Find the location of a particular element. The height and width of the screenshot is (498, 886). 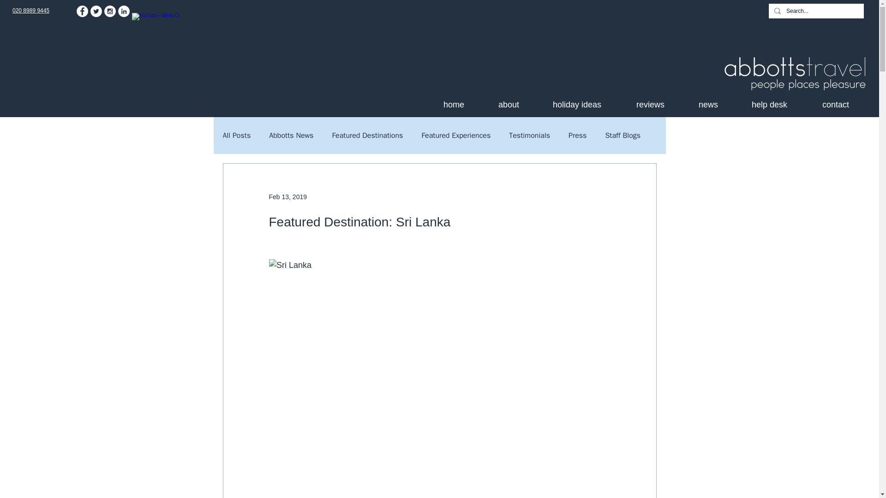

020 8989 9445 is located at coordinates (30, 11).